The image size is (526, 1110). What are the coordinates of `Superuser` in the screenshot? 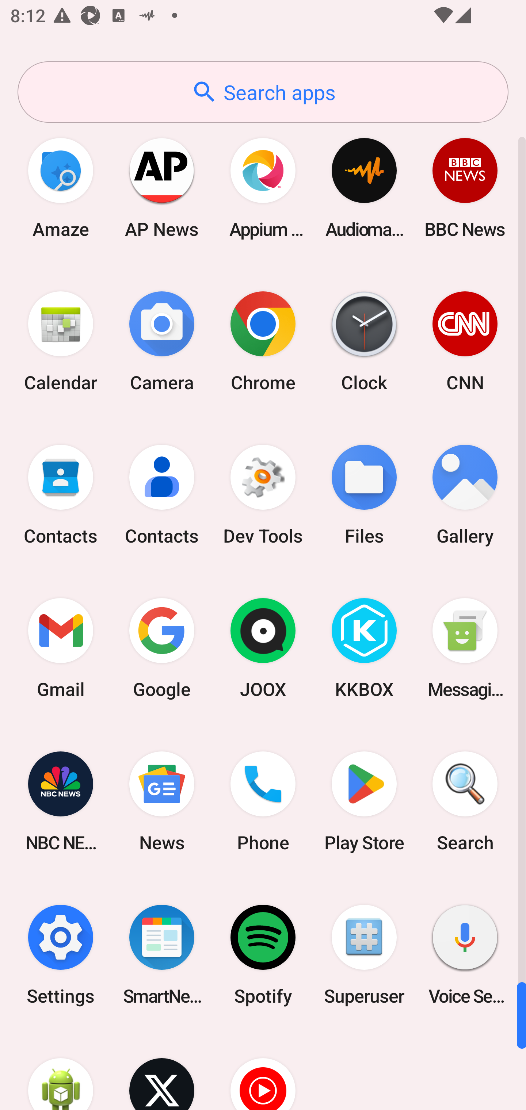 It's located at (364, 954).